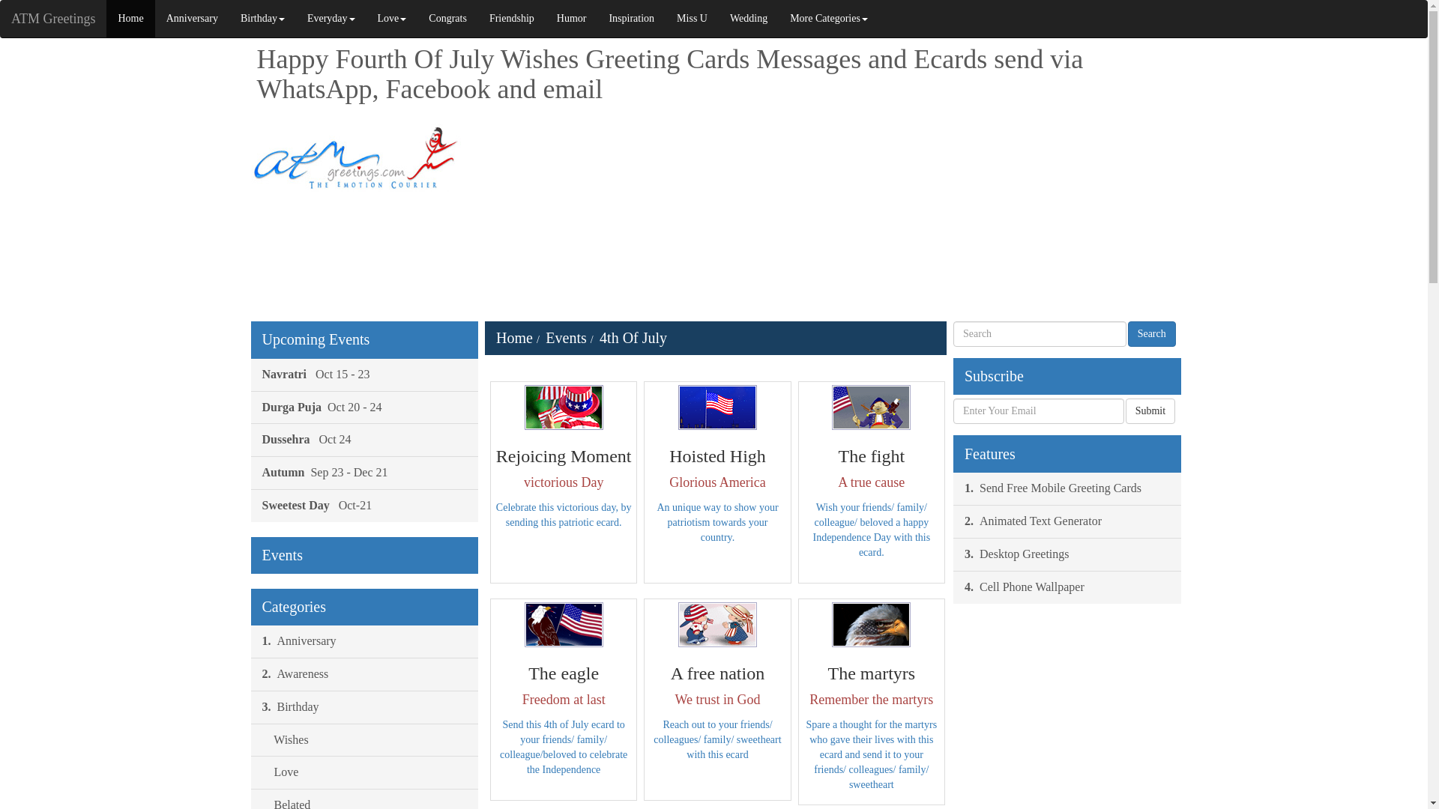 The height and width of the screenshot is (809, 1439). Describe the element at coordinates (717, 407) in the screenshot. I see `Glorious America` at that location.